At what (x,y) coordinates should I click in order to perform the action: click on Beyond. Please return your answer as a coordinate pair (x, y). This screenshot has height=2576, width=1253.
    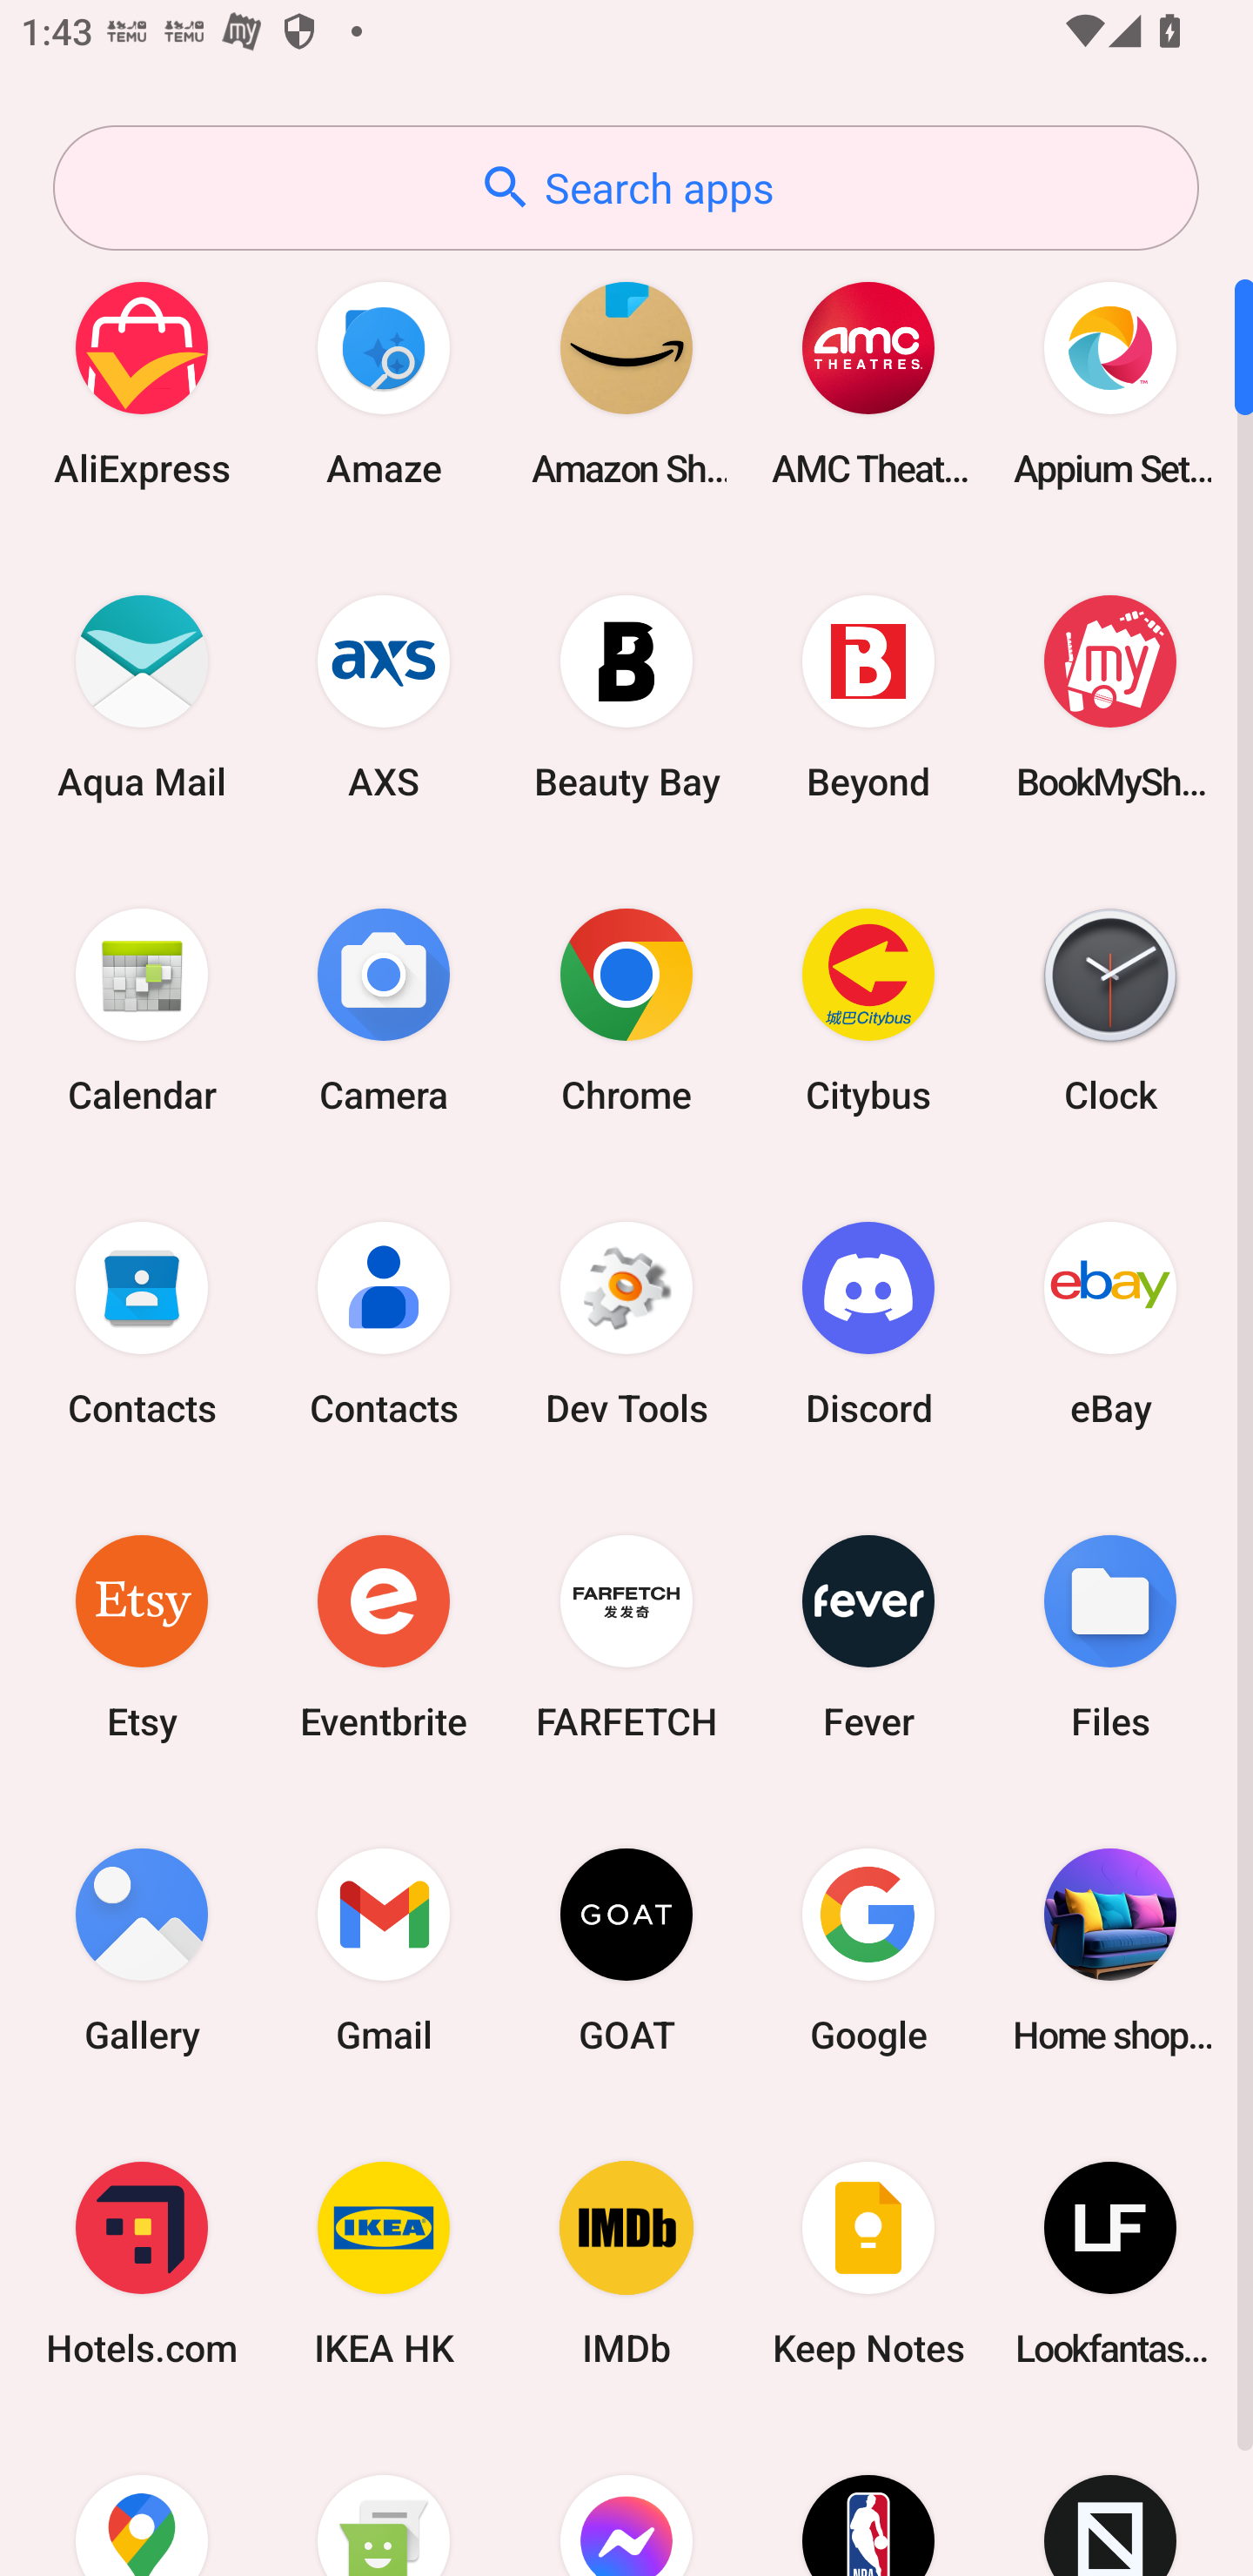
    Looking at the image, I should click on (868, 696).